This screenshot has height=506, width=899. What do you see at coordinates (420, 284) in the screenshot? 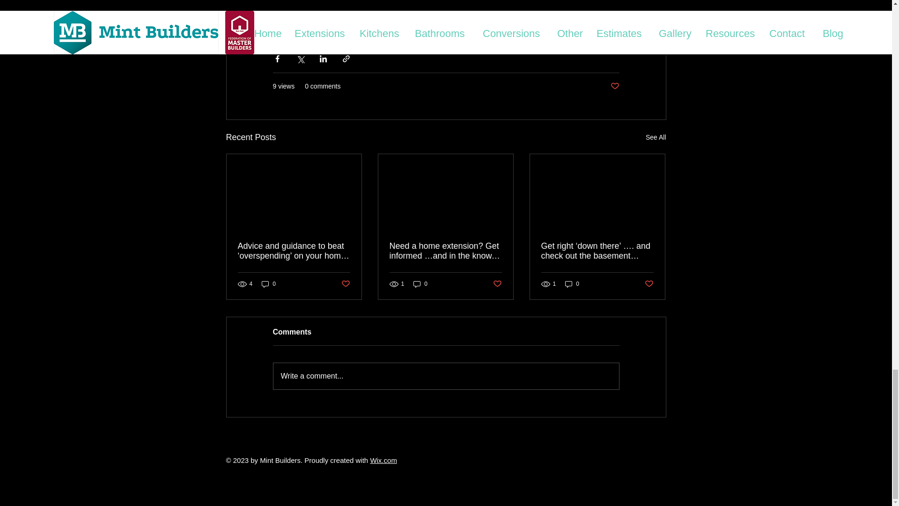
I see `0` at bounding box center [420, 284].